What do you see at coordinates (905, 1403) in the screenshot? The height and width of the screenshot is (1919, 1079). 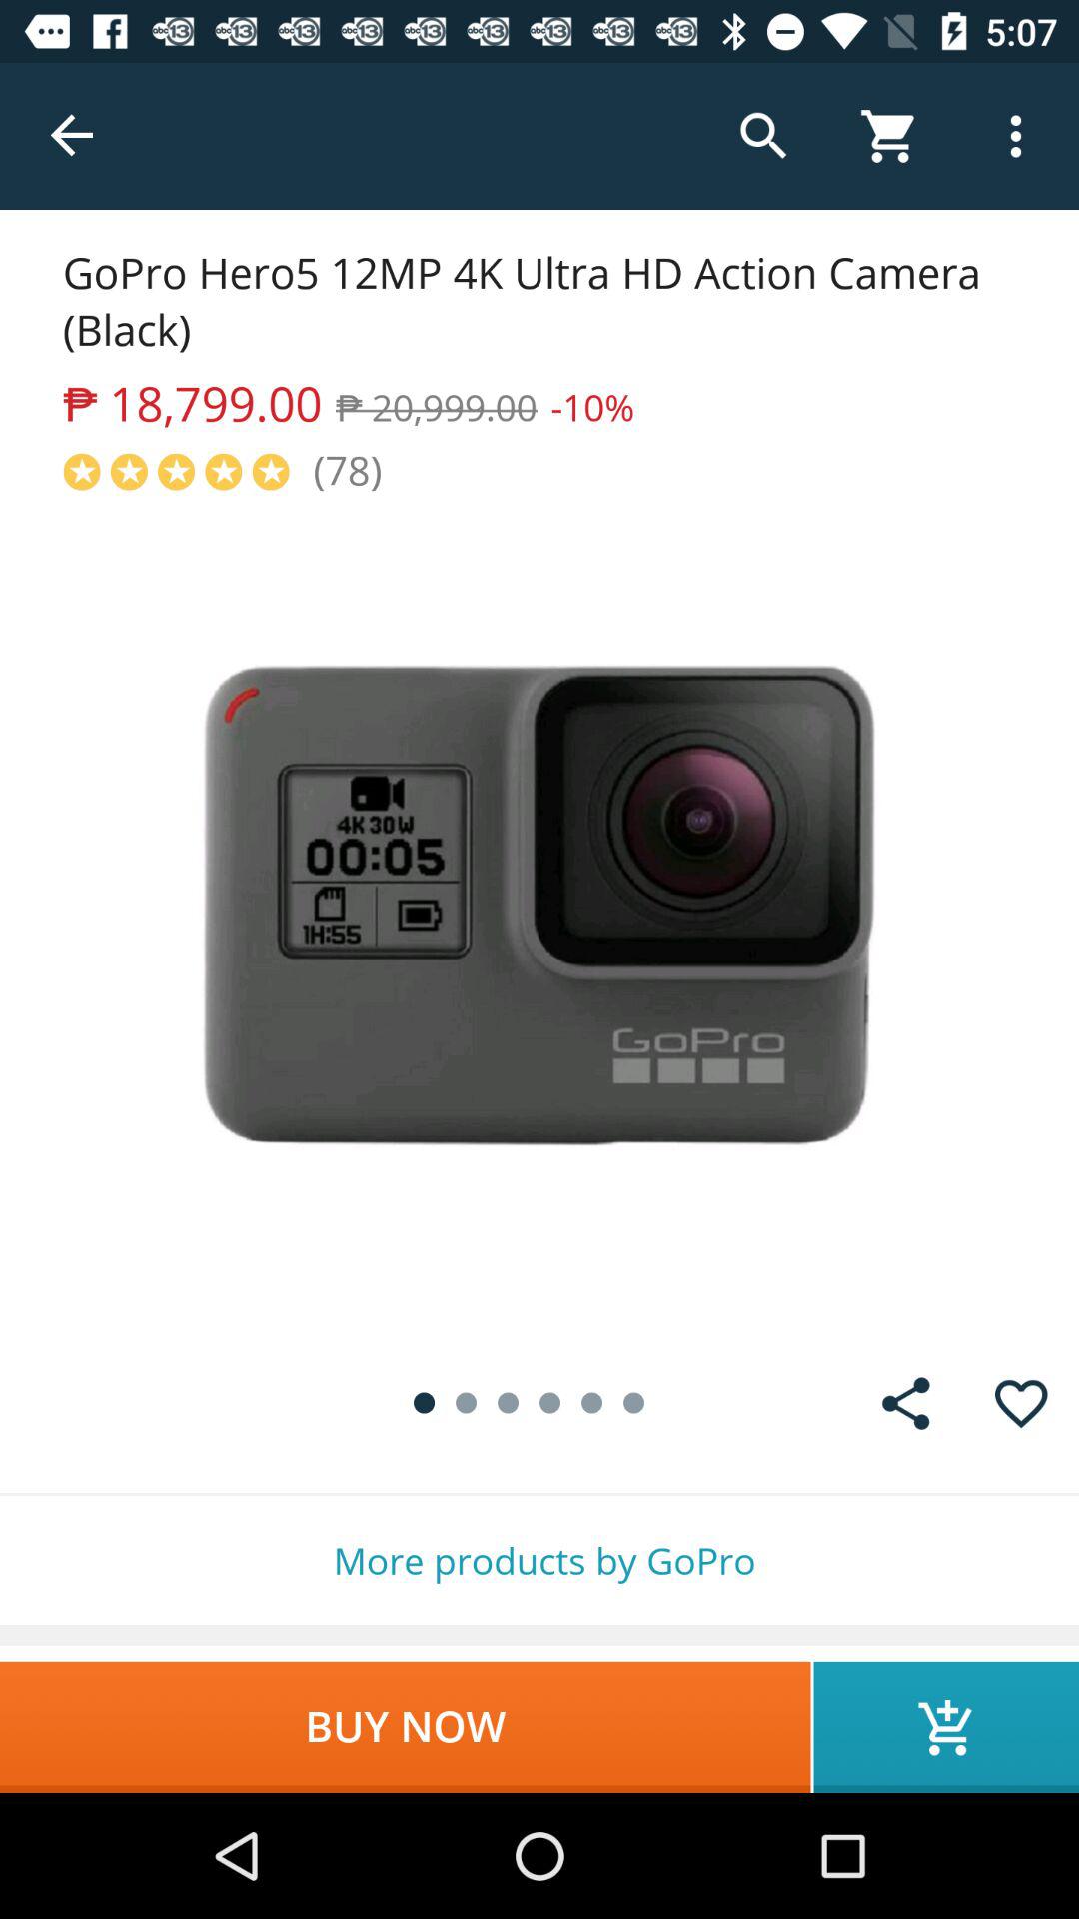 I see `share button` at bounding box center [905, 1403].